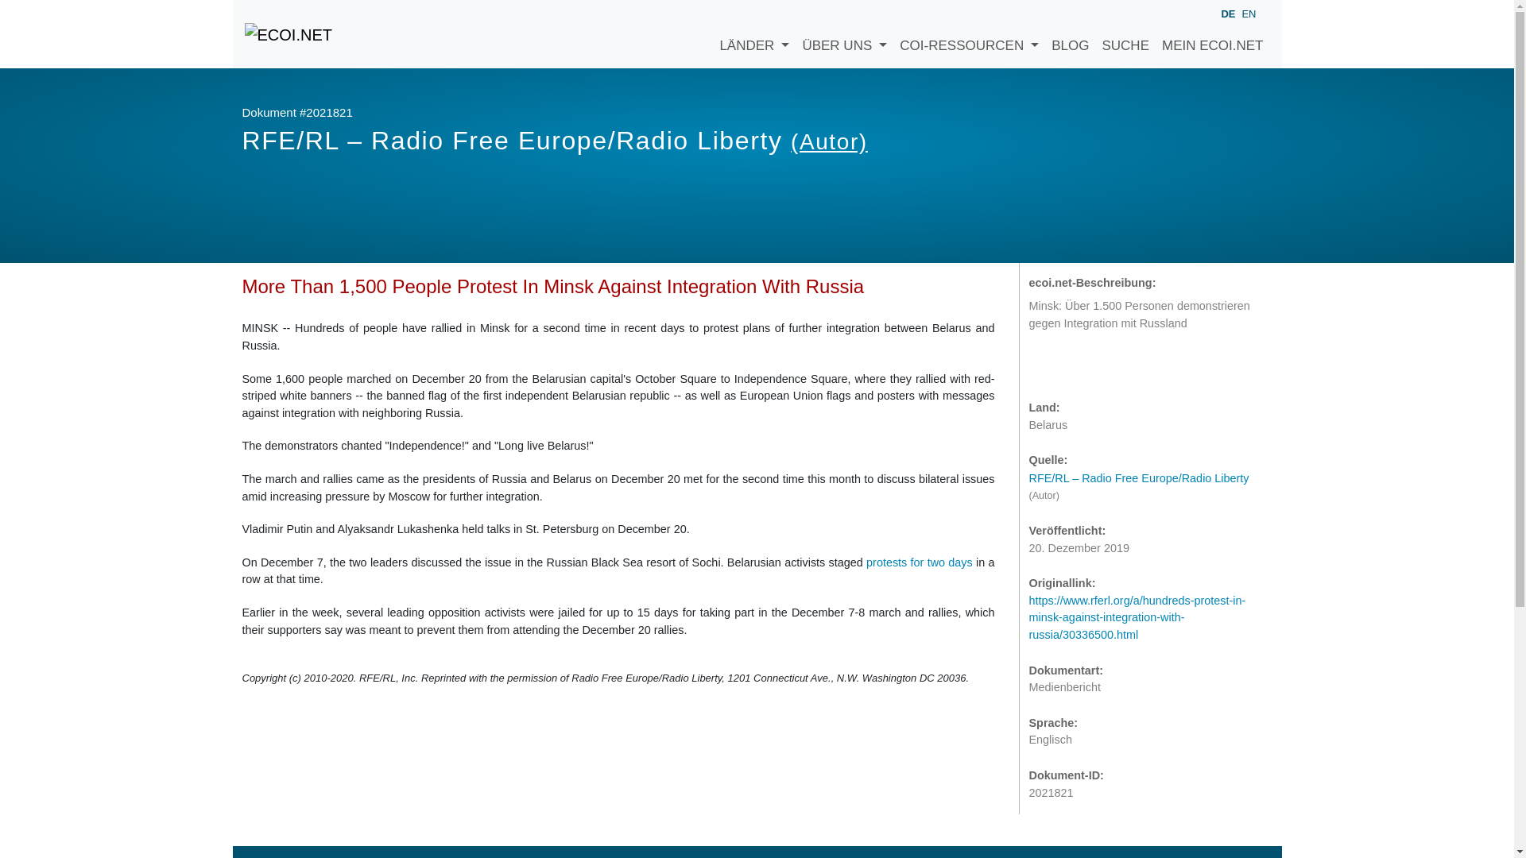 This screenshot has width=1526, height=858. I want to click on SUCHE, so click(1125, 34).